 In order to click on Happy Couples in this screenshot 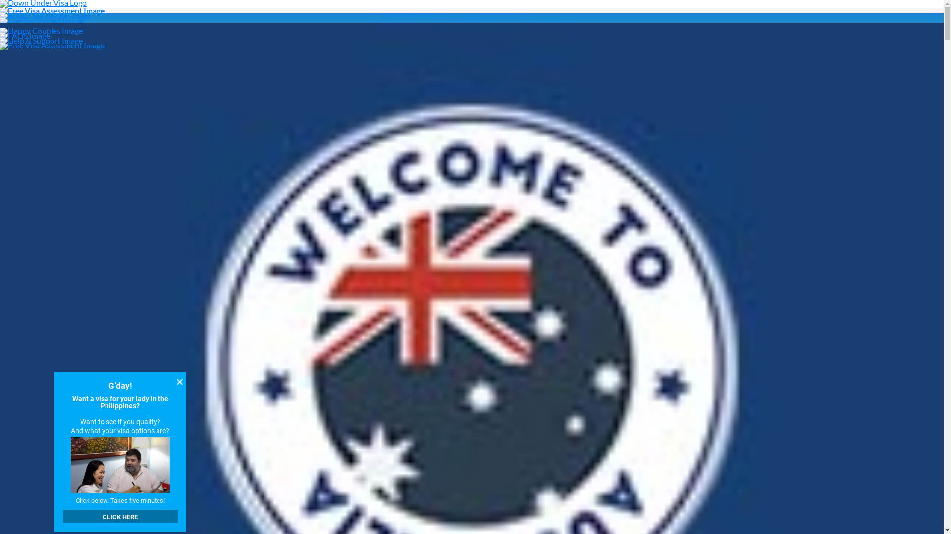, I will do `click(472, 30)`.